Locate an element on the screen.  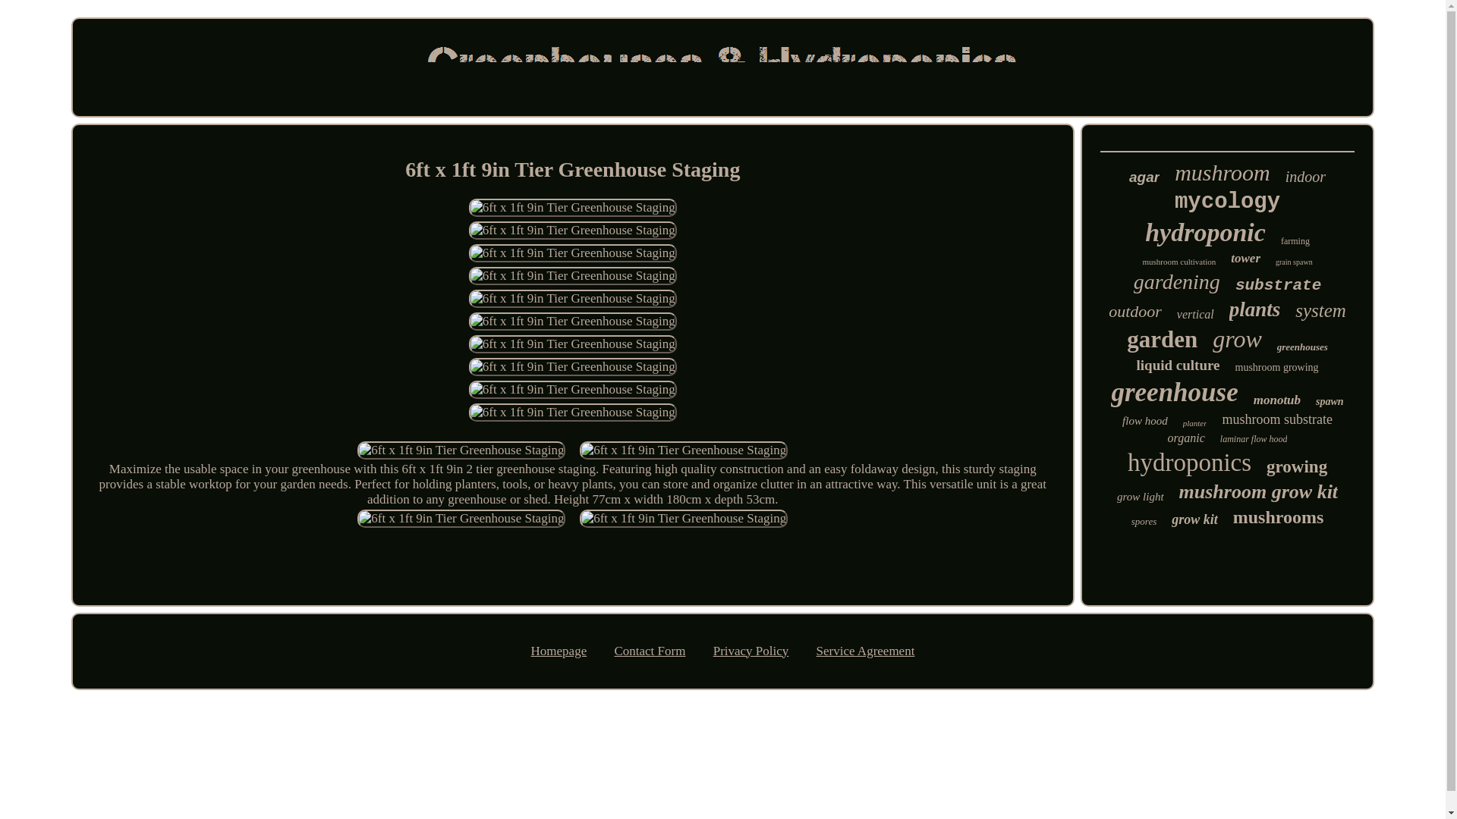
liquid culture is located at coordinates (1178, 365).